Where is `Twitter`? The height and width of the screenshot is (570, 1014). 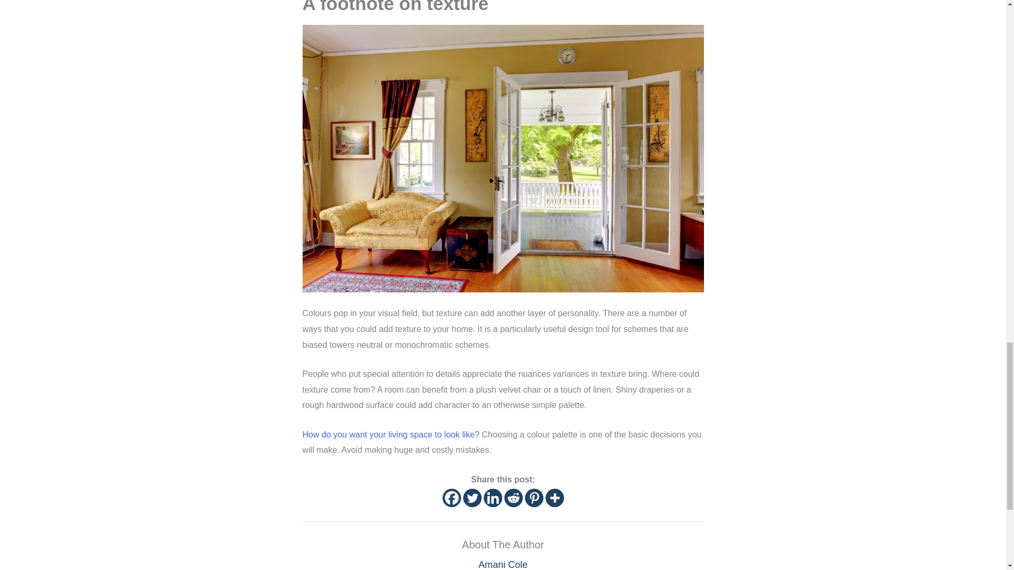 Twitter is located at coordinates (471, 498).